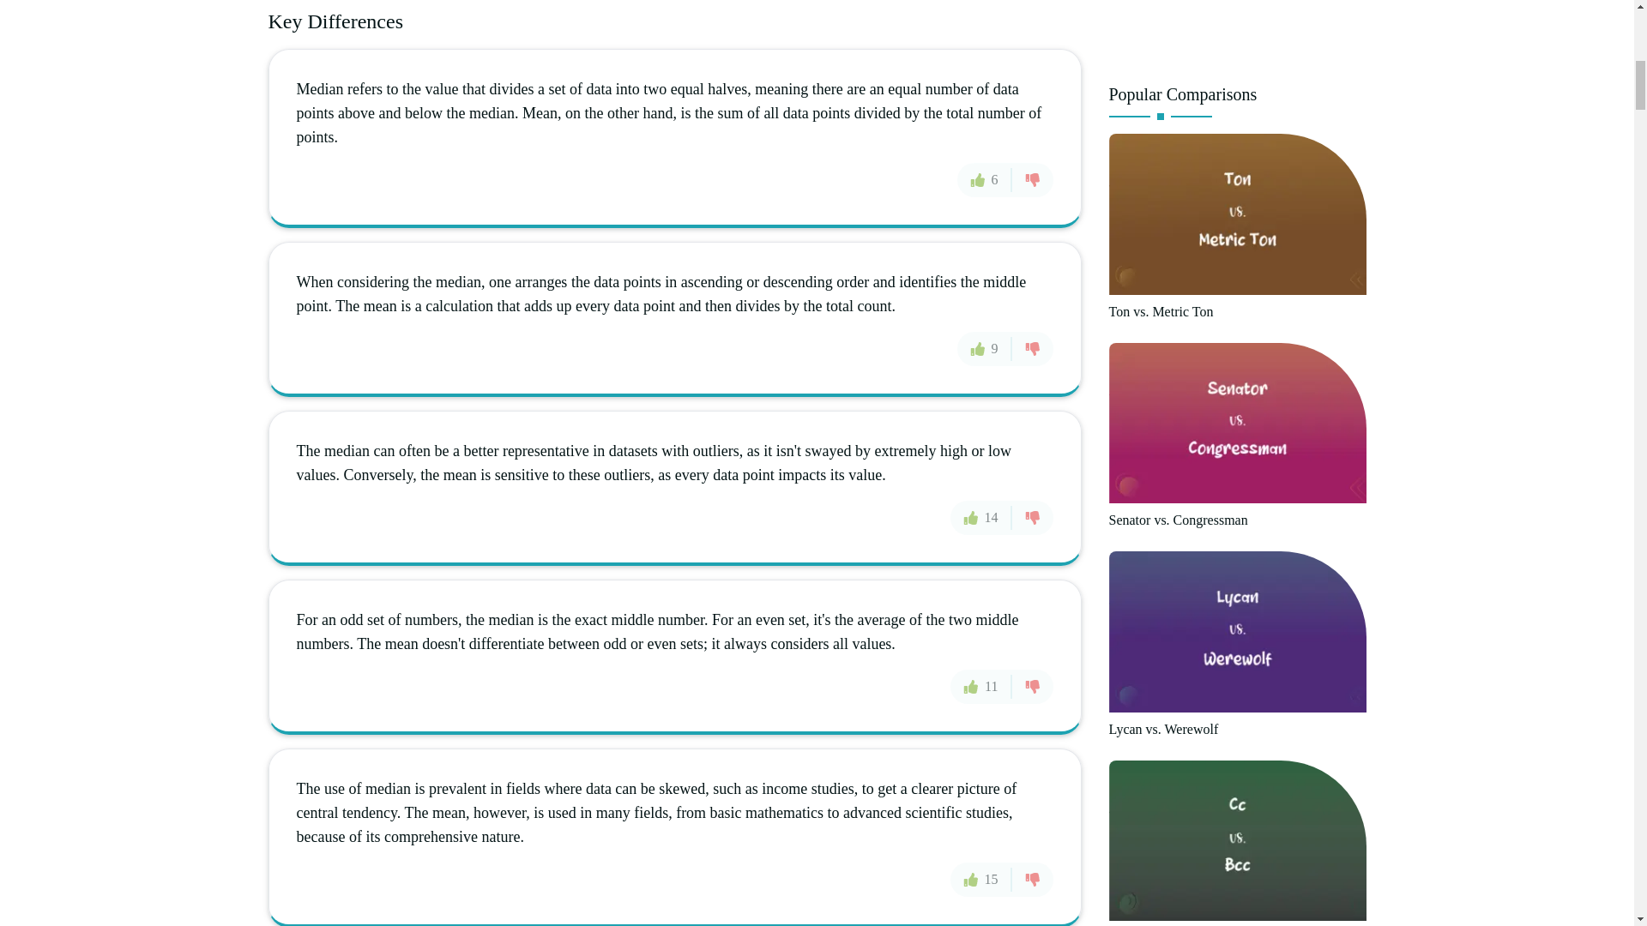  What do you see at coordinates (985, 180) in the screenshot?
I see `6` at bounding box center [985, 180].